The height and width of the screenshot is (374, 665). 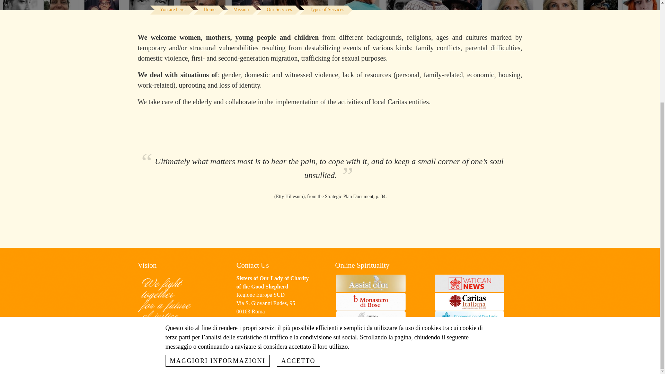 What do you see at coordinates (326, 10) in the screenshot?
I see `Types of Services` at bounding box center [326, 10].